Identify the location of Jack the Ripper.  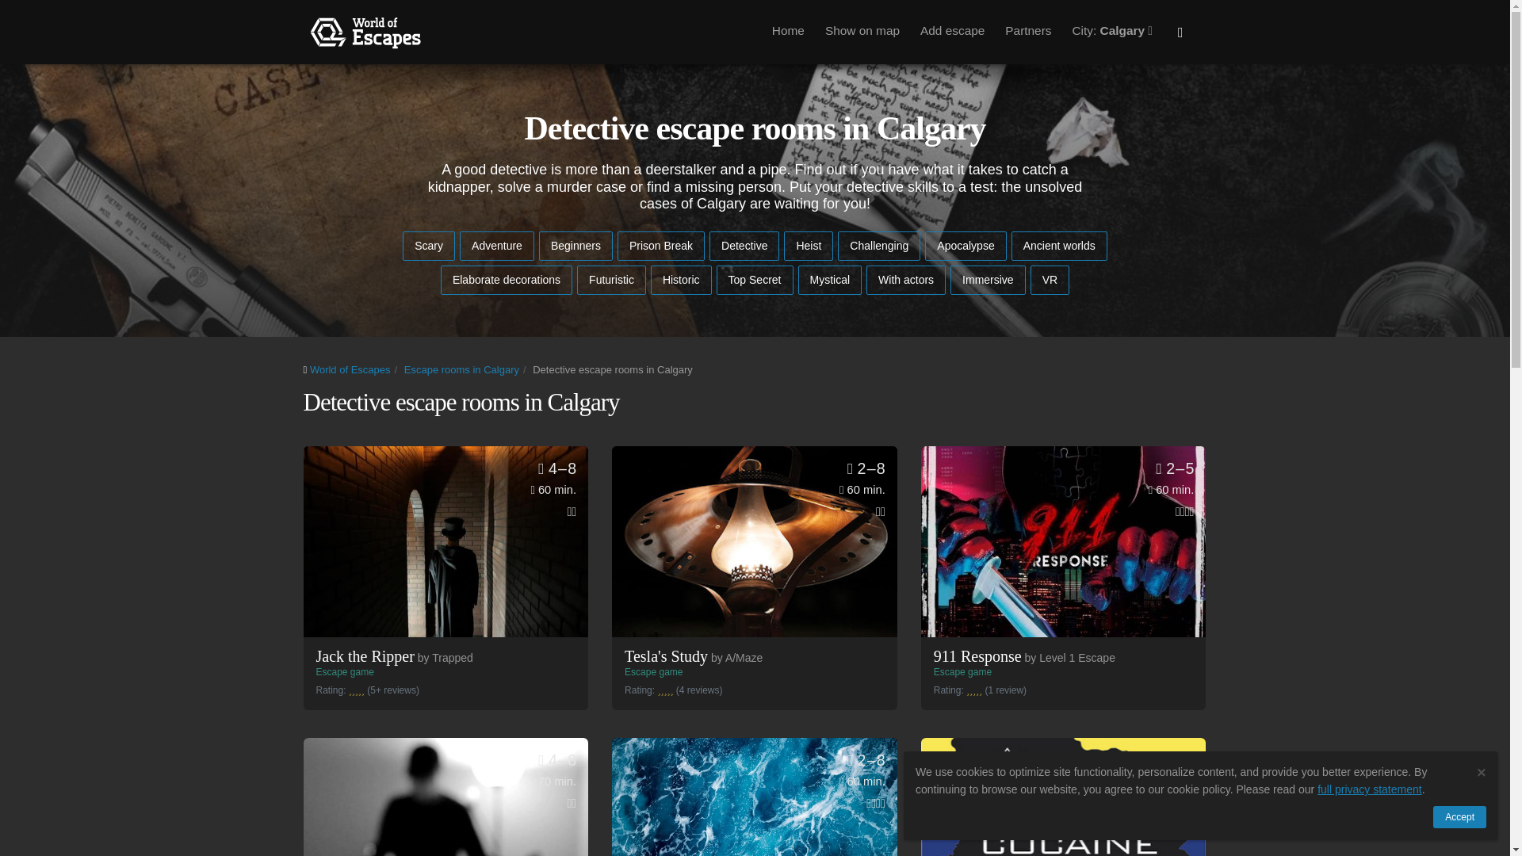
(446, 541).